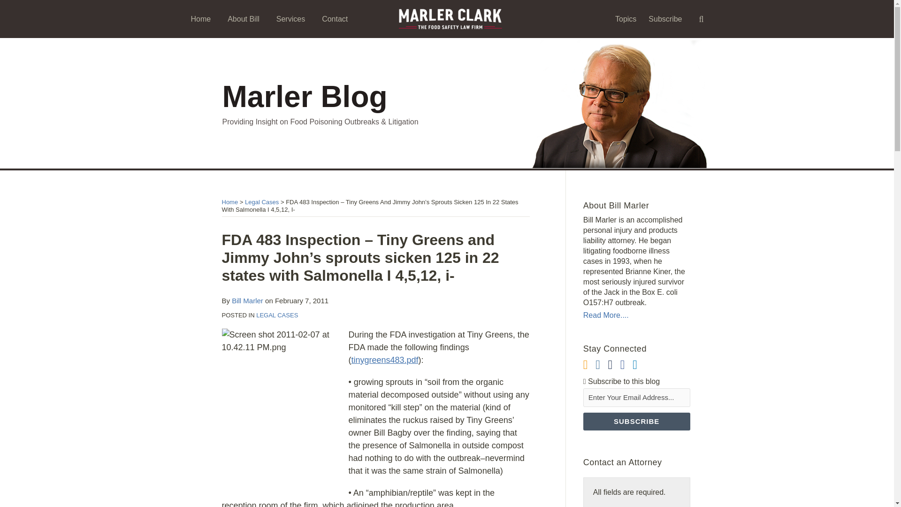  What do you see at coordinates (305, 96) in the screenshot?
I see `Marler Blog` at bounding box center [305, 96].